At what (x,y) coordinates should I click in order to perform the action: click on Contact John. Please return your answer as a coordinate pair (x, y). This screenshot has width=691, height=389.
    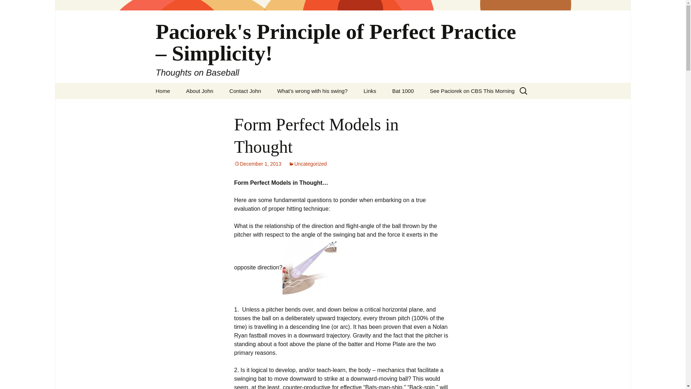
    Looking at the image, I should click on (245, 91).